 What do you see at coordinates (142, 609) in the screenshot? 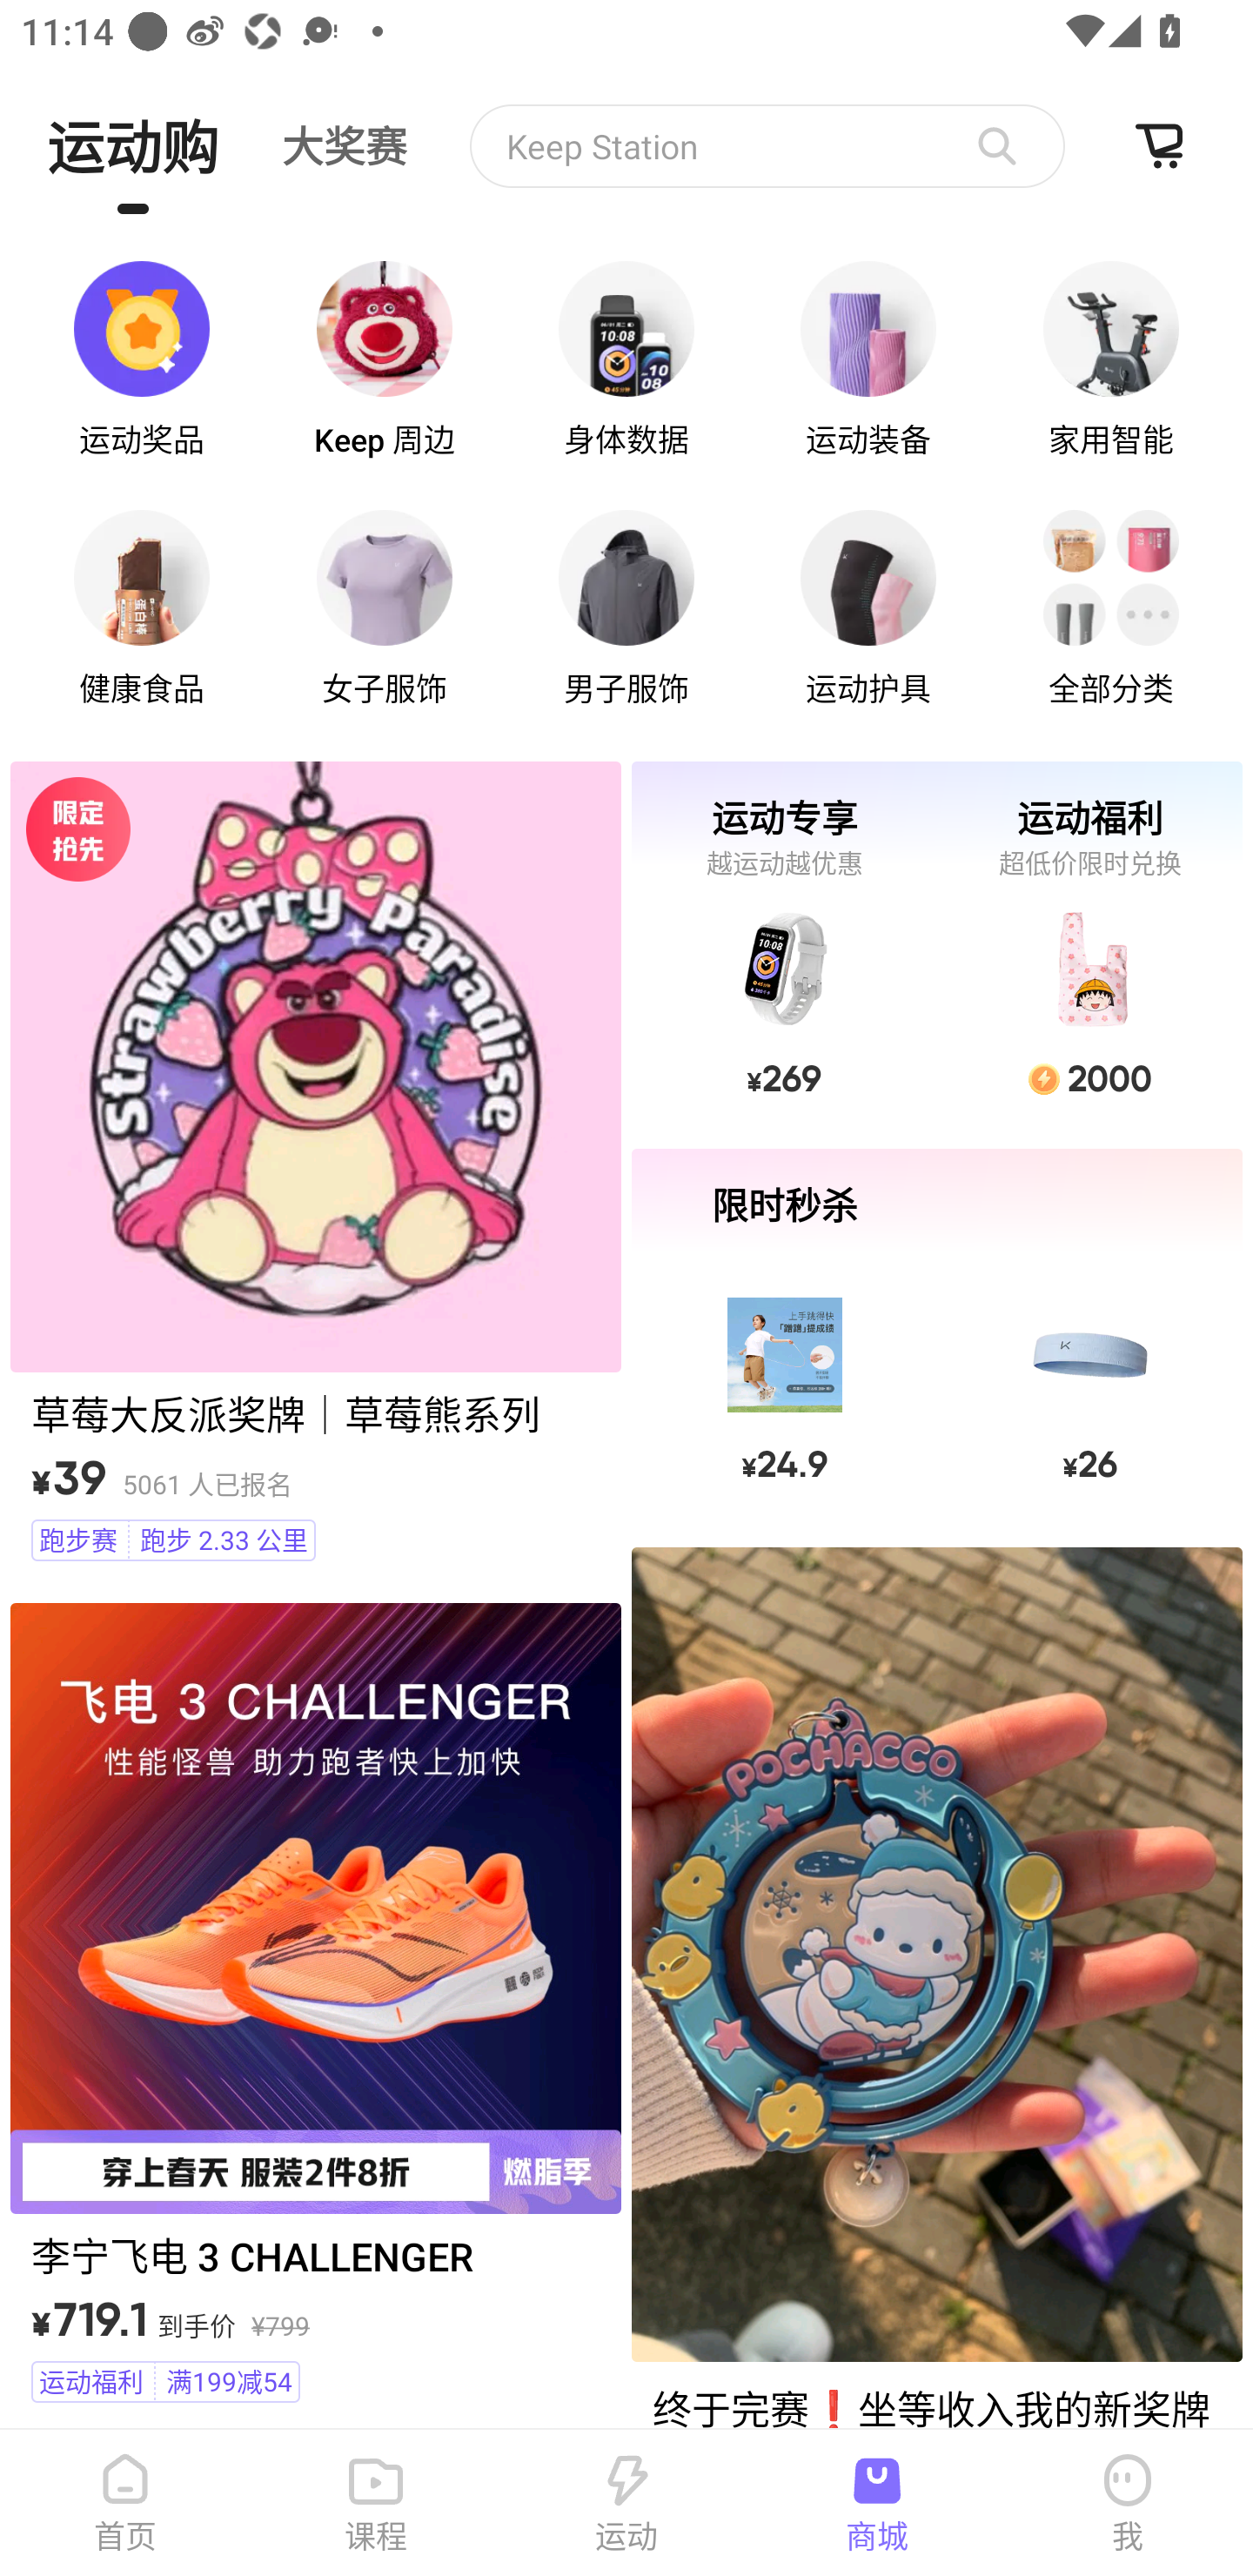
I see `健康食品` at bounding box center [142, 609].